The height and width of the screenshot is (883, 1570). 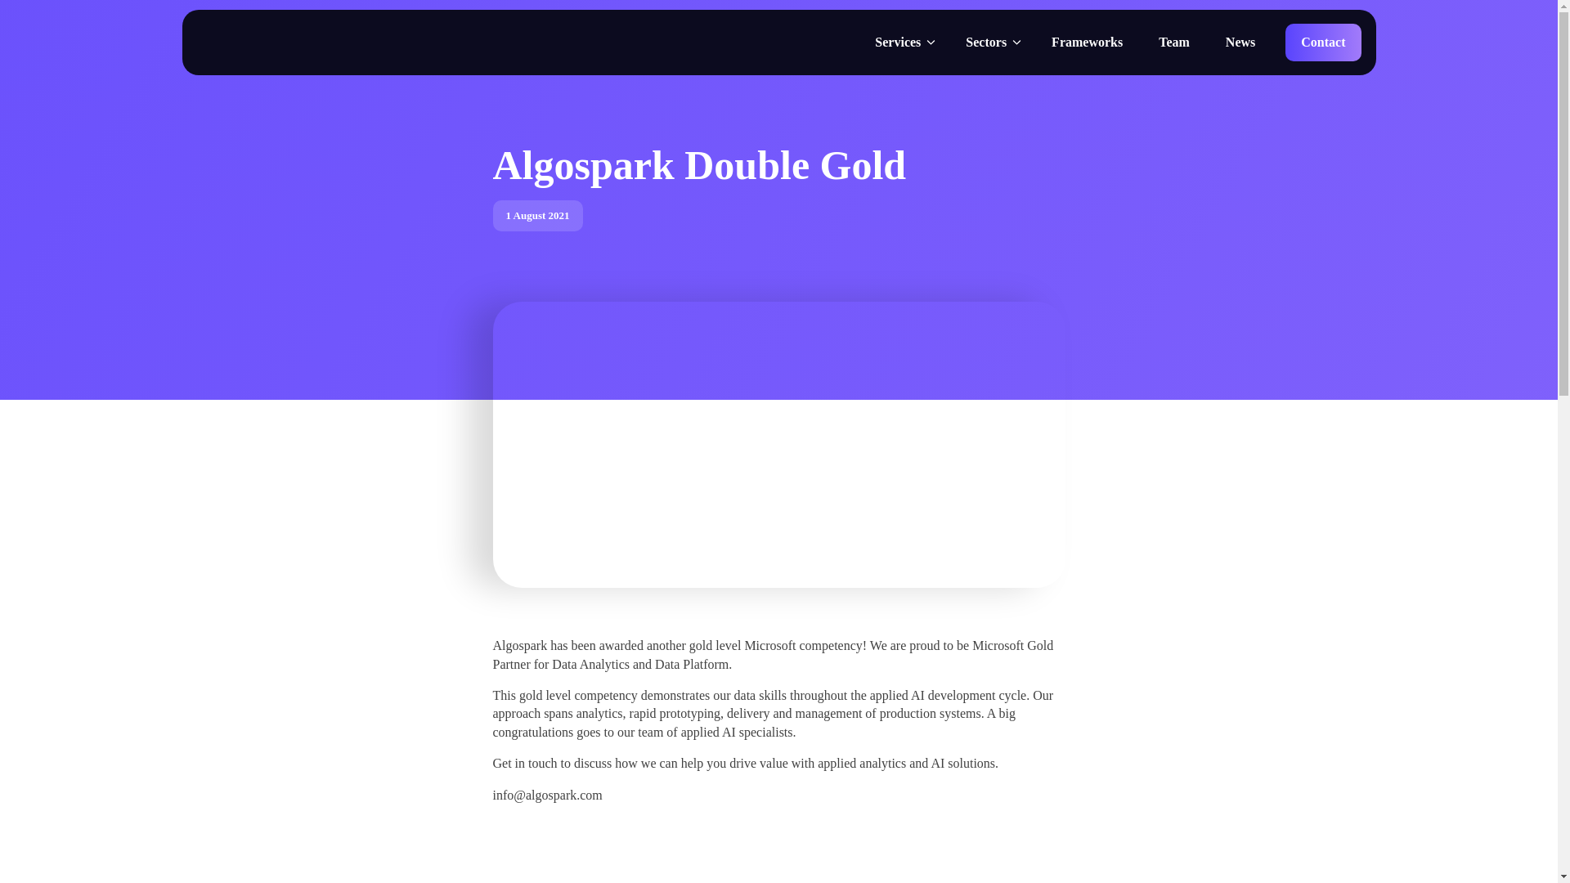 What do you see at coordinates (1088, 43) in the screenshot?
I see `Frameworks` at bounding box center [1088, 43].